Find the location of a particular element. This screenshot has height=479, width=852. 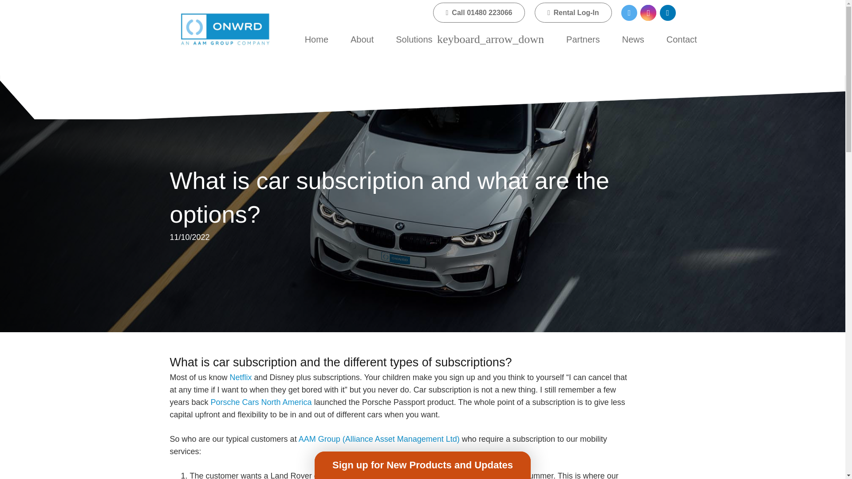

Netflix is located at coordinates (241, 377).